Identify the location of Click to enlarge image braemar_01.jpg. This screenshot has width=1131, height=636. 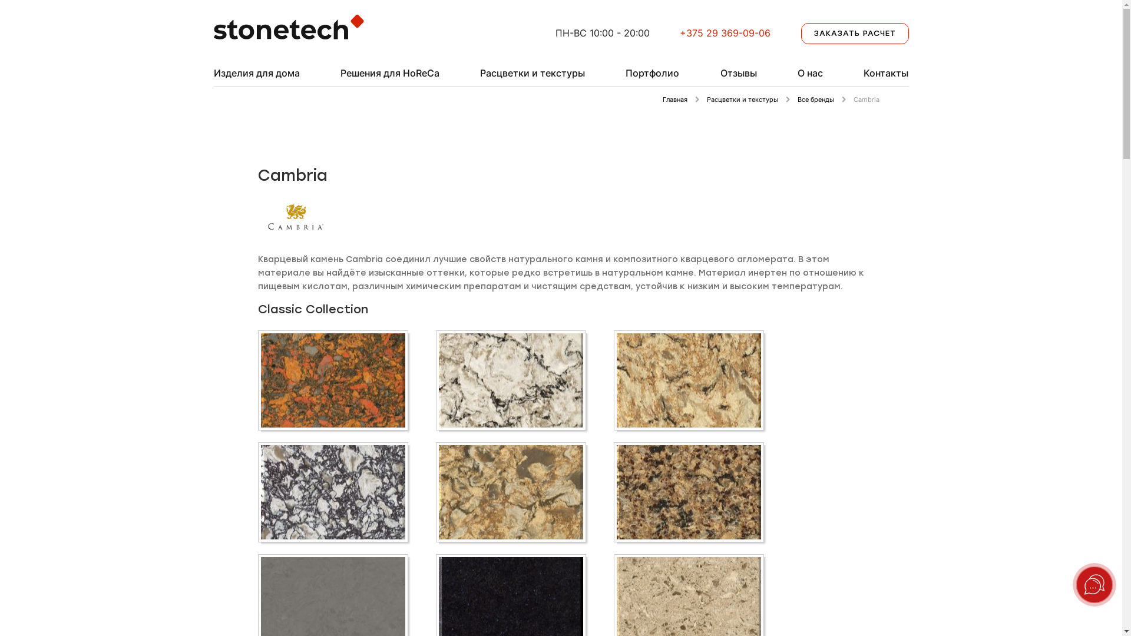
(332, 492).